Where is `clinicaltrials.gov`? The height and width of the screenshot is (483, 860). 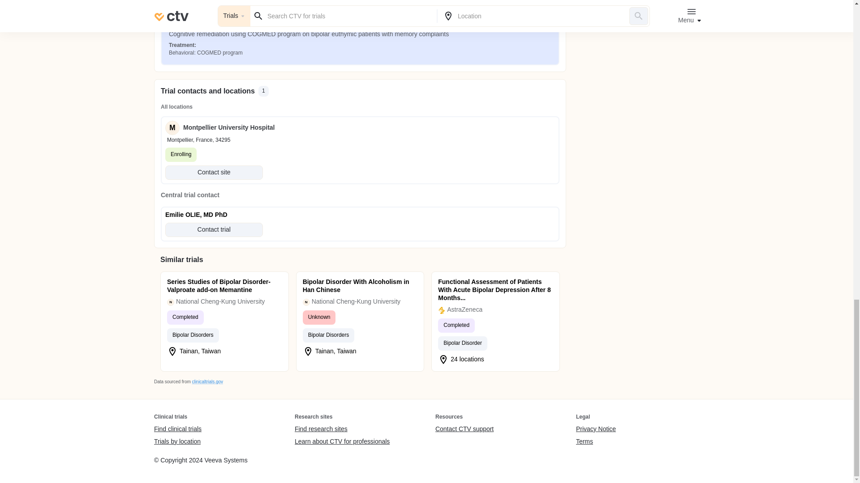
clinicaltrials.gov is located at coordinates (207, 381).